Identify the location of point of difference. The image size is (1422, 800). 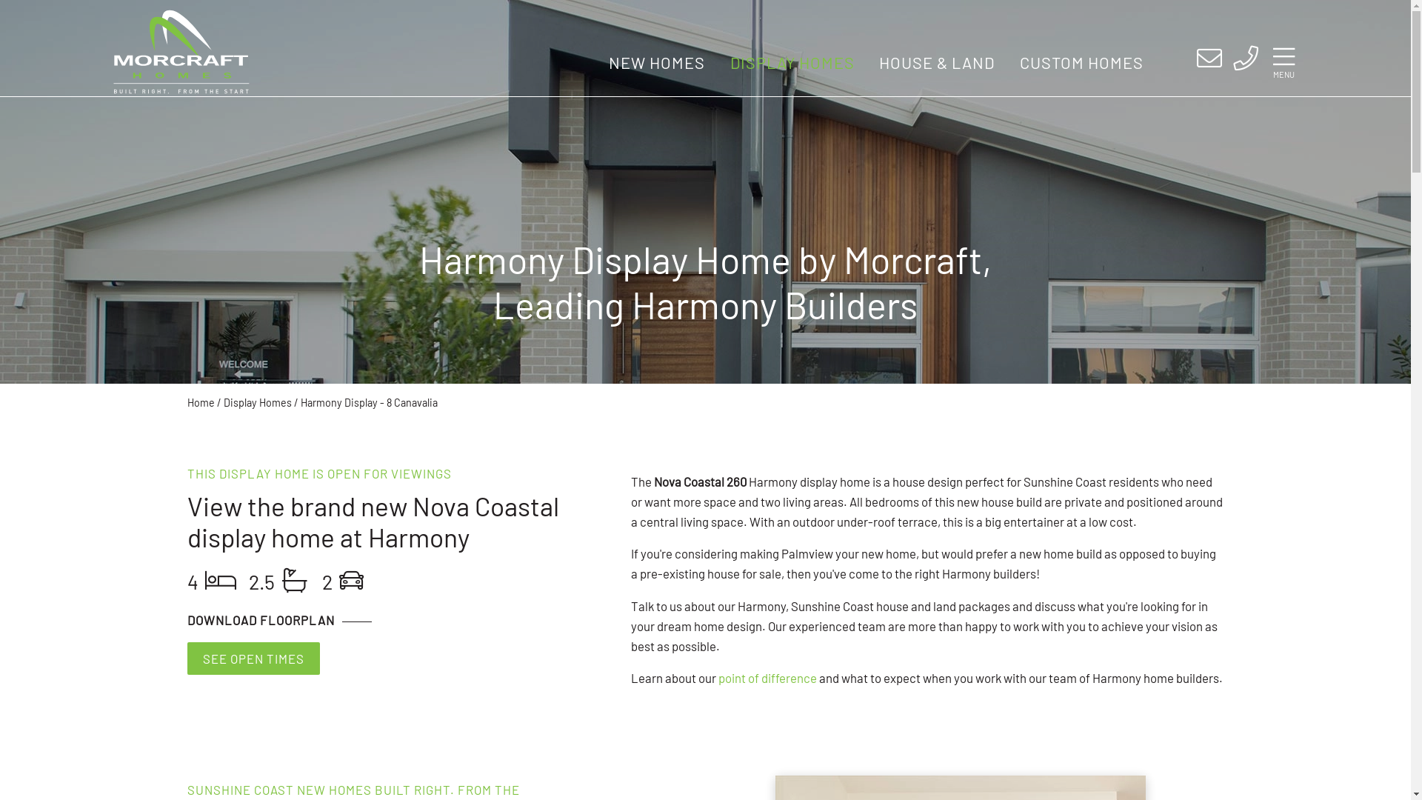
(767, 677).